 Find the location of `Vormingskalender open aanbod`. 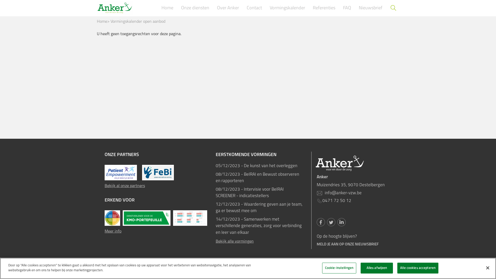

Vormingskalender open aanbod is located at coordinates (138, 22).